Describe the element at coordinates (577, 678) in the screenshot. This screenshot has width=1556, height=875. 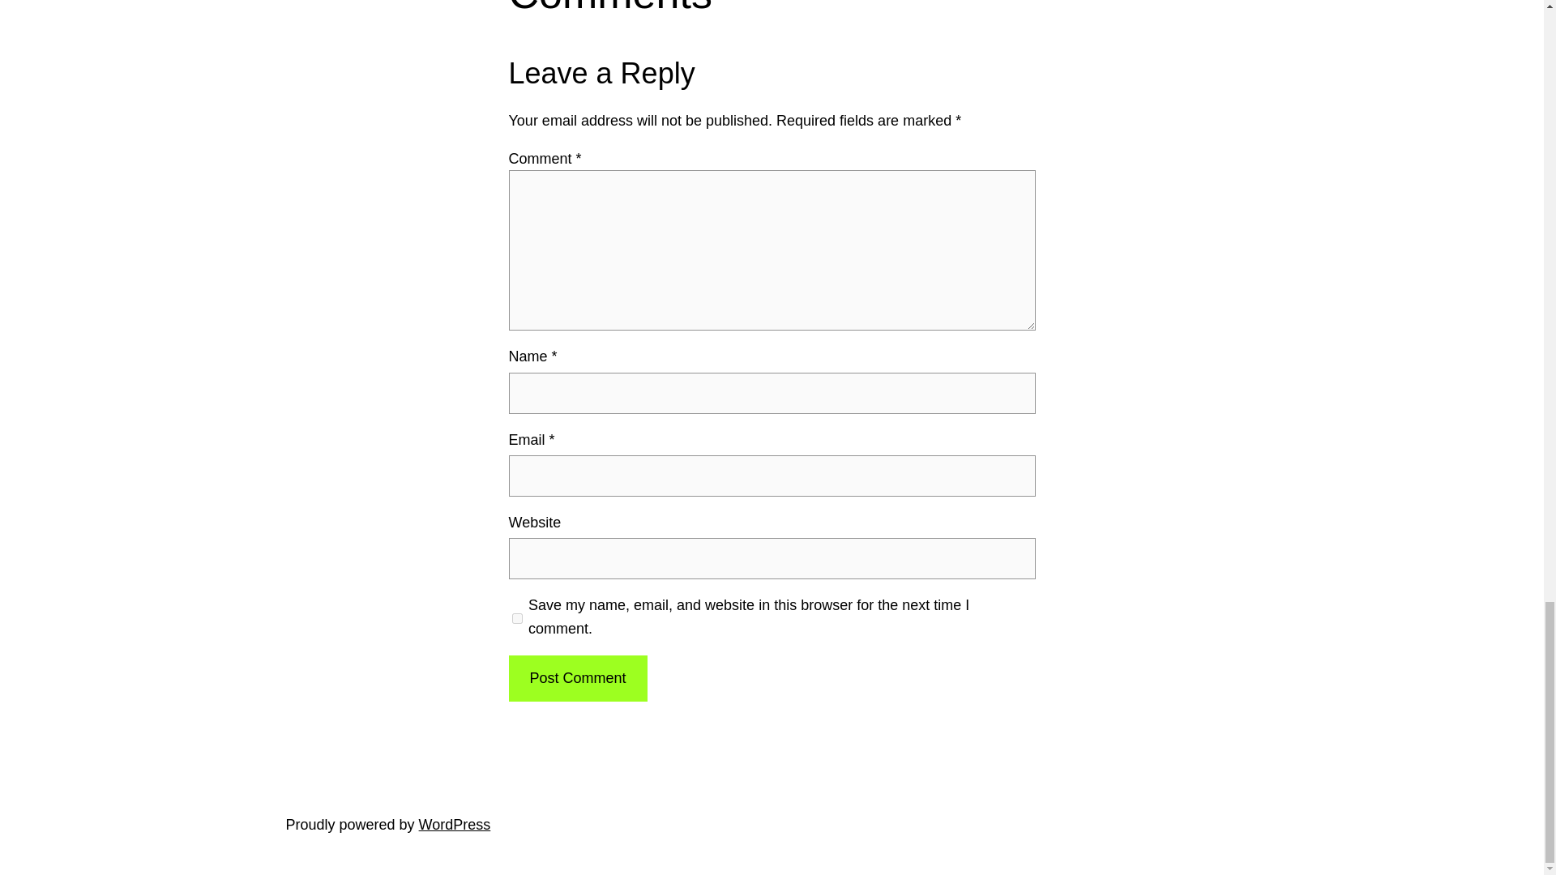
I see `Post Comment` at that location.